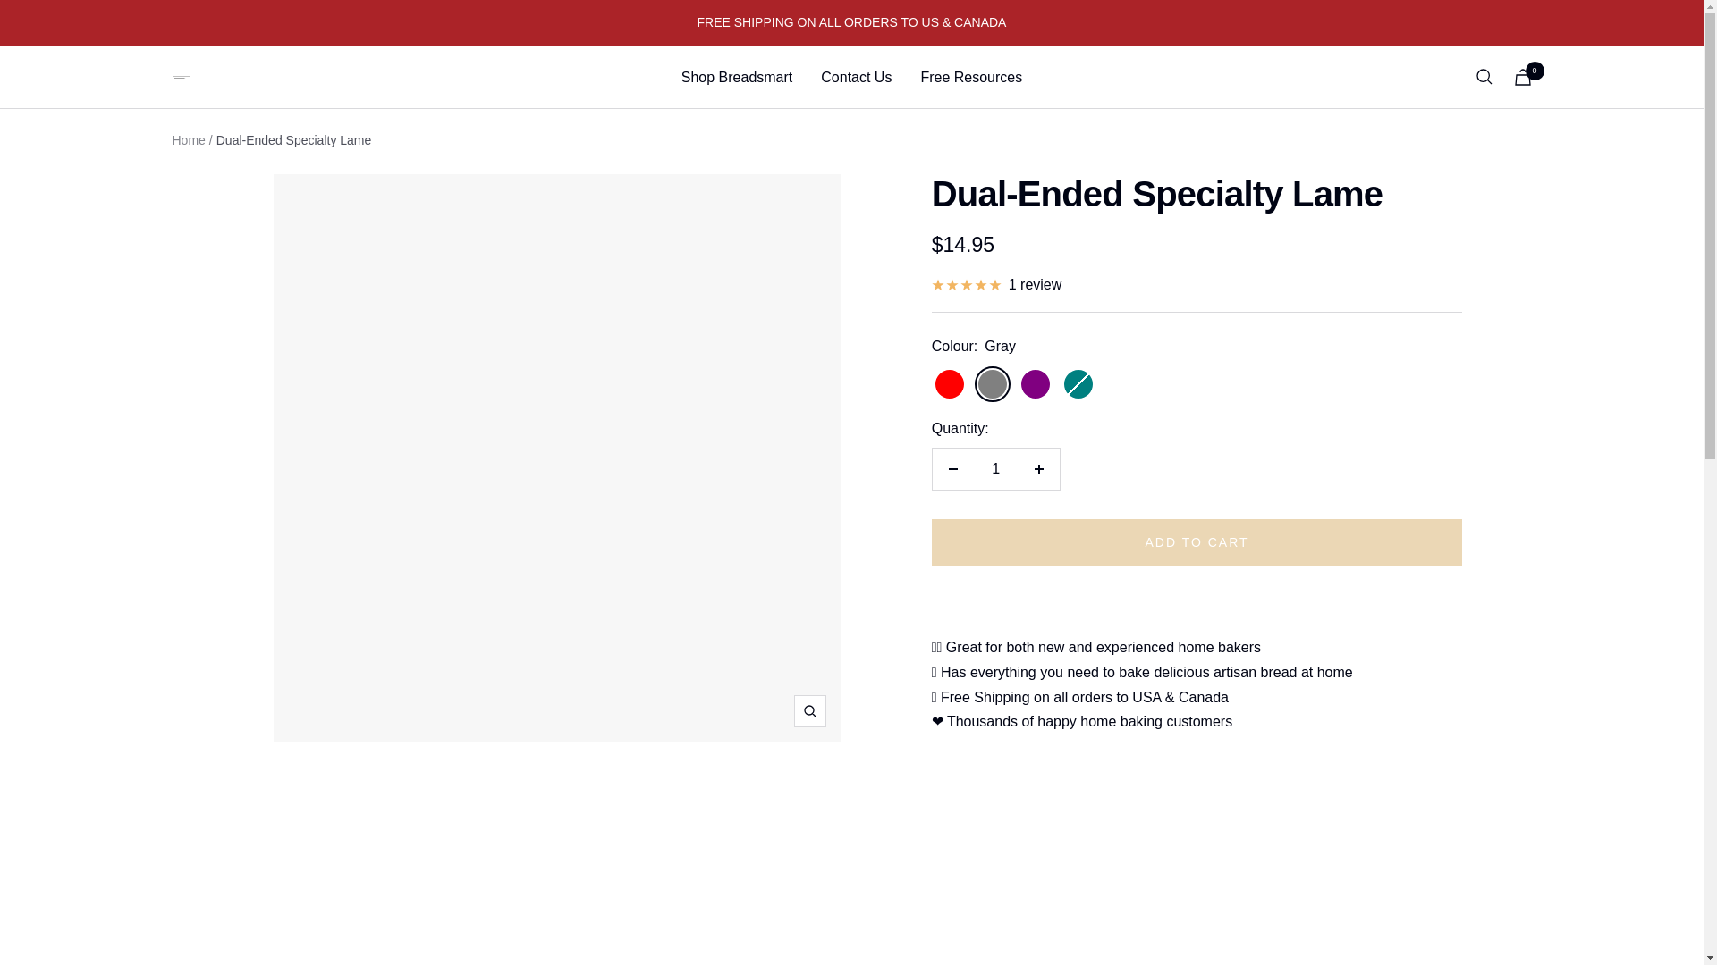  Describe the element at coordinates (1038, 468) in the screenshot. I see `Increase quantity` at that location.